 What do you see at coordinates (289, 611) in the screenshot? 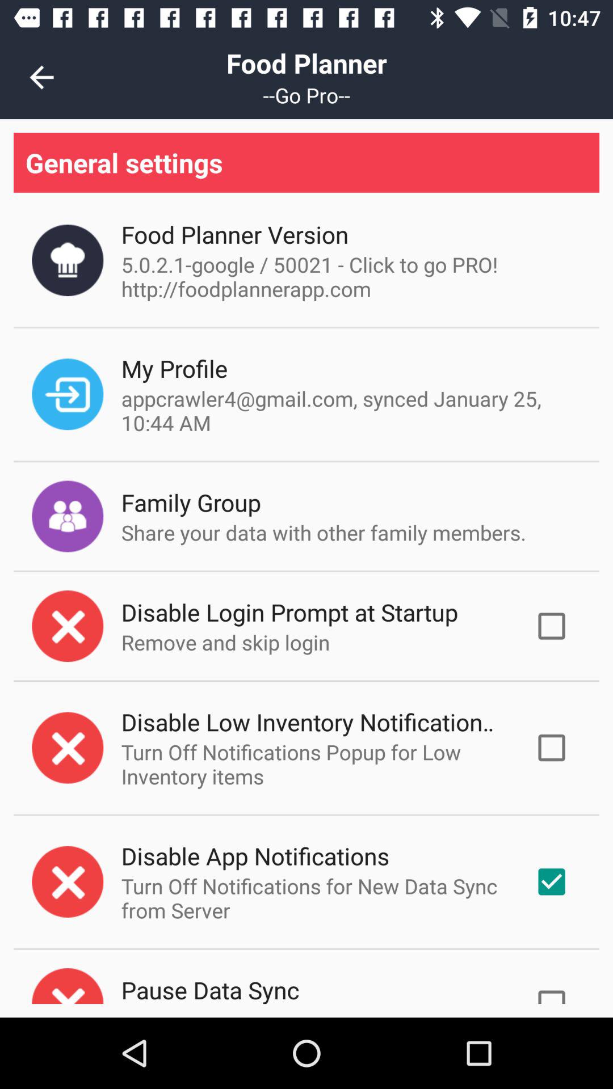
I see `jump until the disable login prompt` at bounding box center [289, 611].